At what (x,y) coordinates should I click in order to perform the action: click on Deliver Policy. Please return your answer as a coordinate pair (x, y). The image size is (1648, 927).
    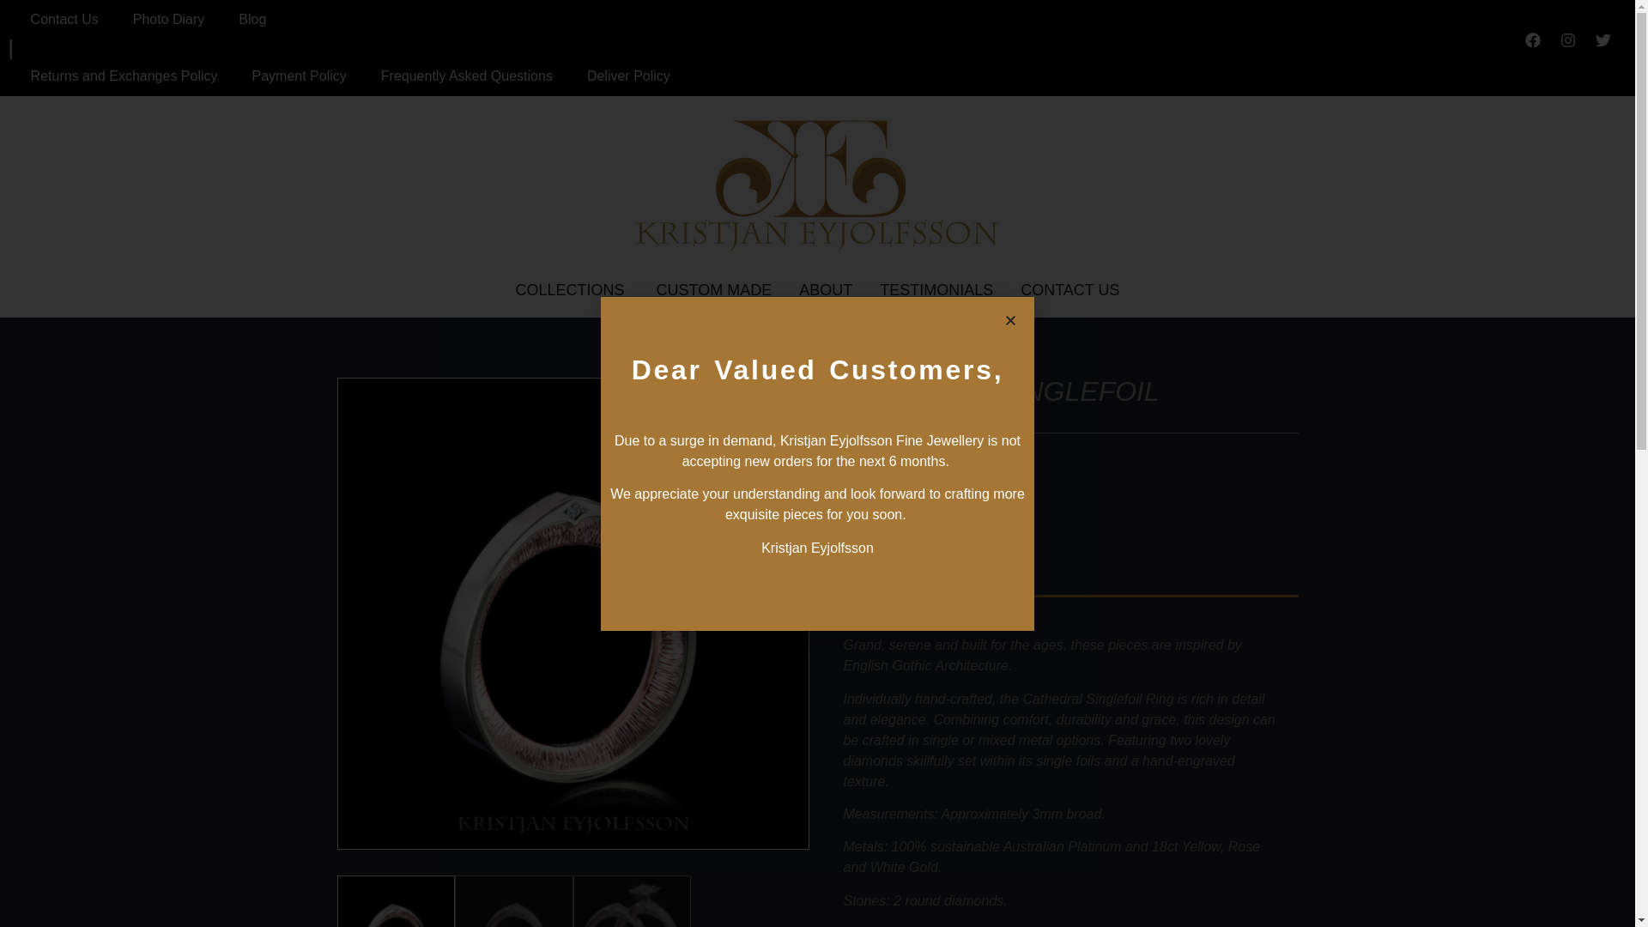
    Looking at the image, I should click on (628, 76).